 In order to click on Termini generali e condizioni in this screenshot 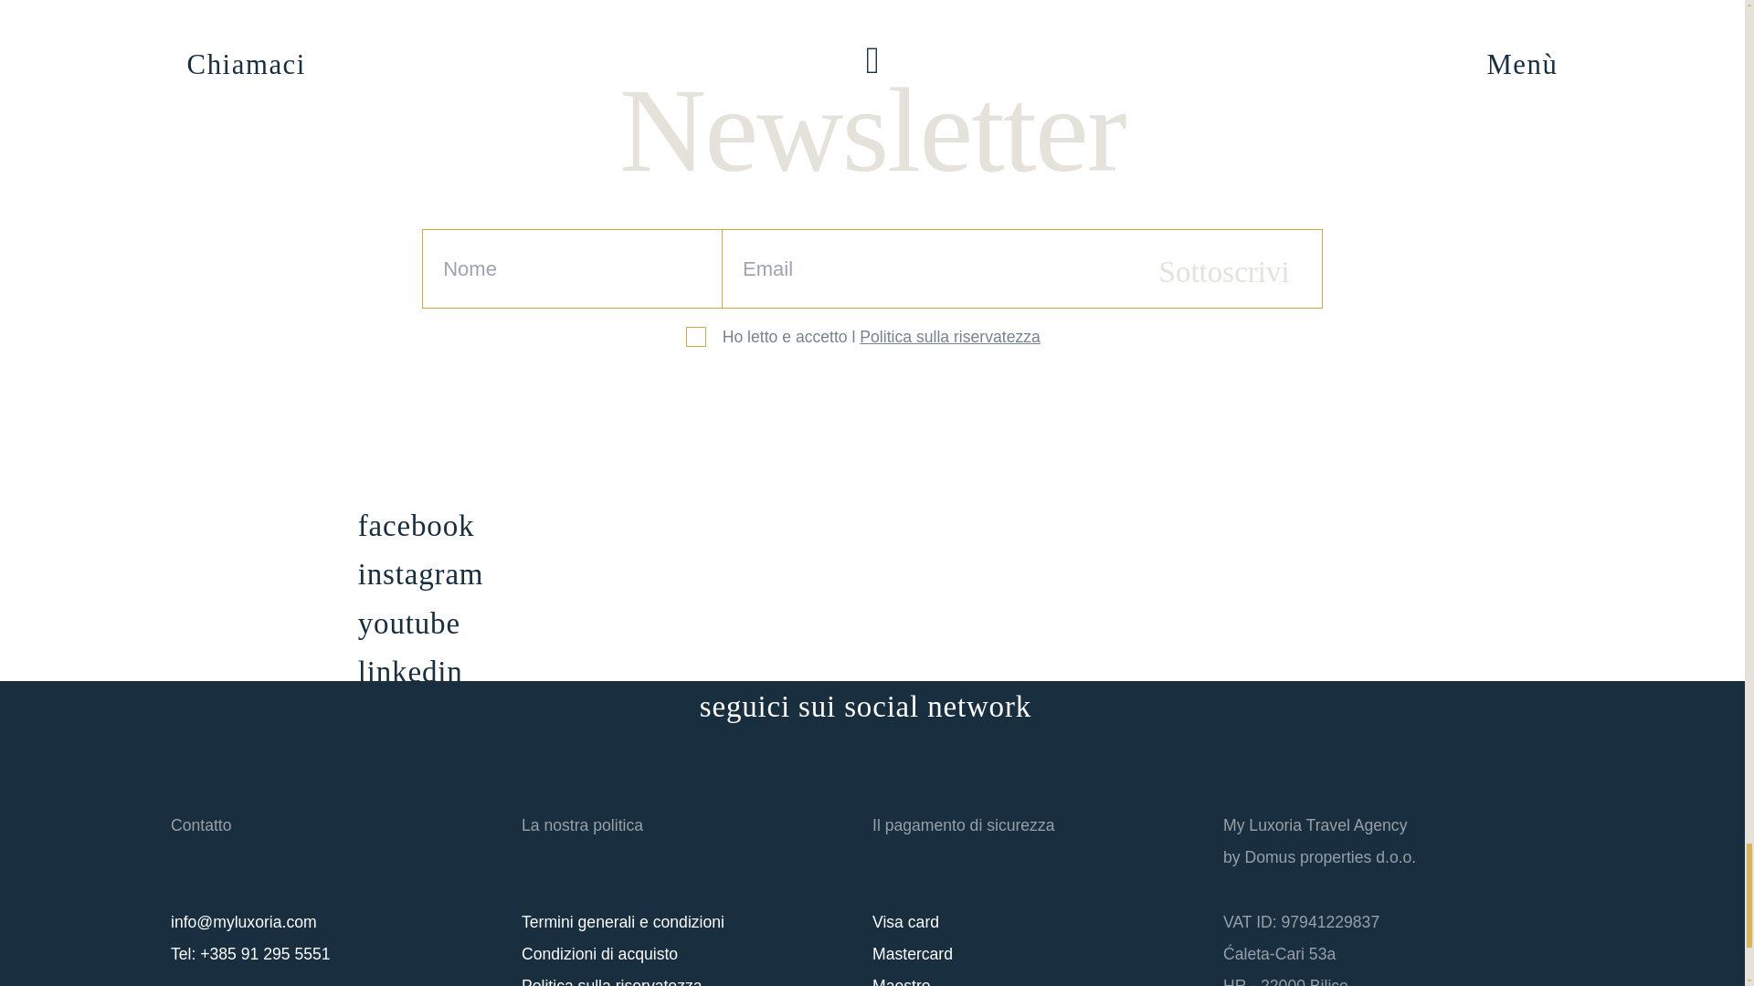, I will do `click(622, 922)`.